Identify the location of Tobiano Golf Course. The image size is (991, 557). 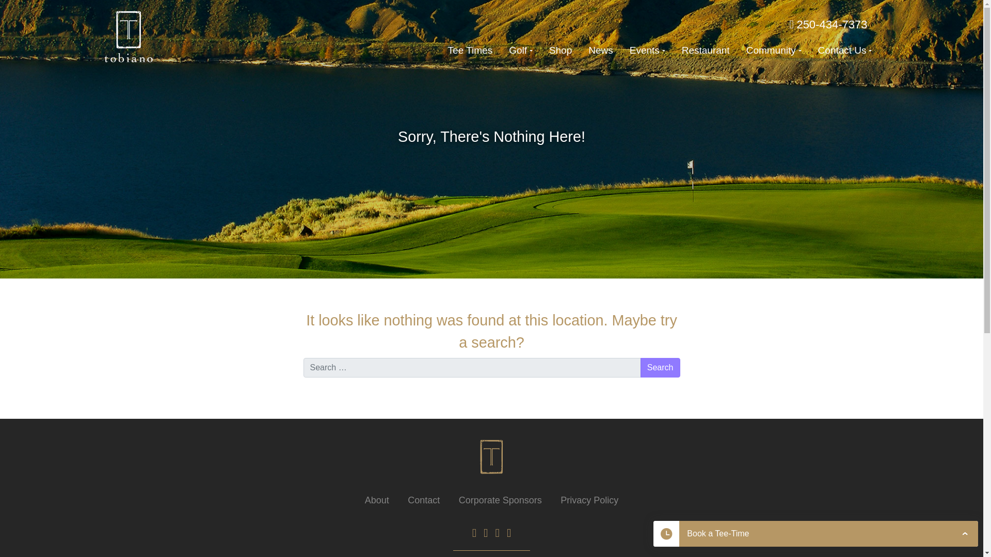
(129, 36).